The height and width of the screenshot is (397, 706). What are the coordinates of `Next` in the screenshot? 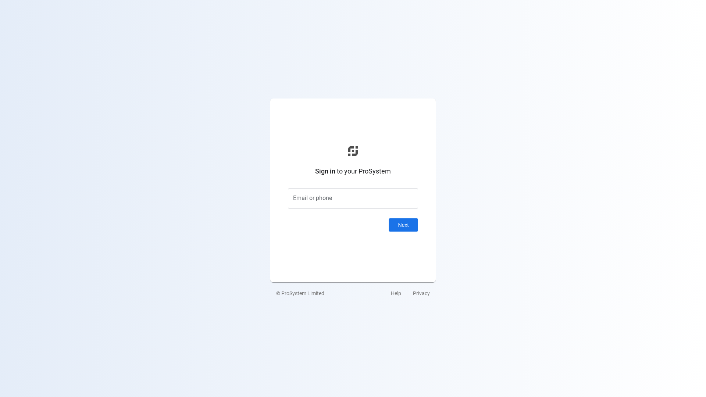 It's located at (403, 225).